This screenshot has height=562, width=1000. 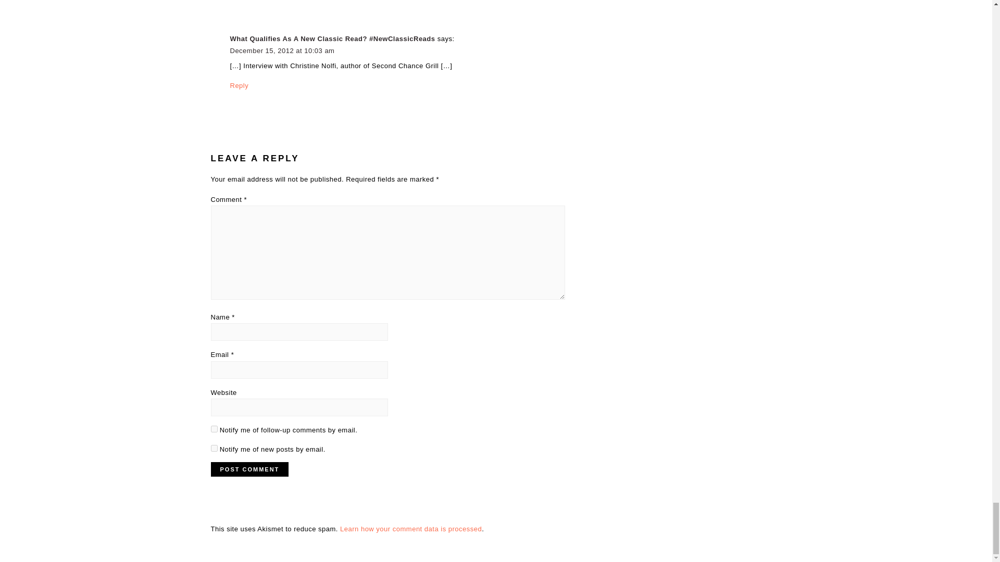 What do you see at coordinates (214, 449) in the screenshot?
I see `subscribe` at bounding box center [214, 449].